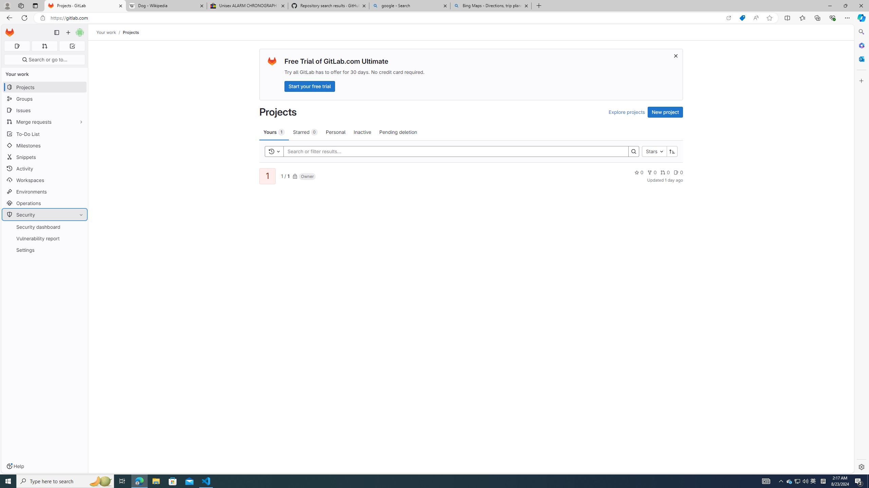 The height and width of the screenshot is (488, 869). Describe the element at coordinates (398, 132) in the screenshot. I see `Pending deletion` at that location.